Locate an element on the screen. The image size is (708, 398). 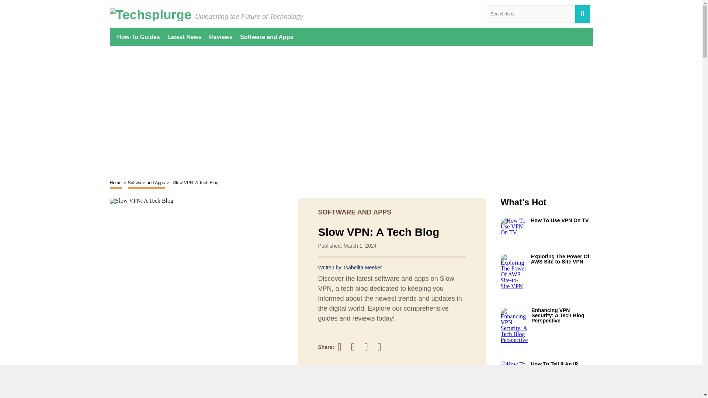
Share on Pinterest is located at coordinates (369, 346).